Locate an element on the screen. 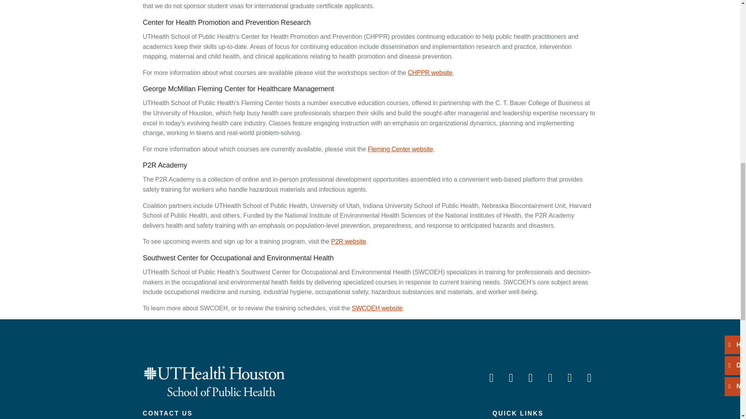  P2R website is located at coordinates (349, 241).